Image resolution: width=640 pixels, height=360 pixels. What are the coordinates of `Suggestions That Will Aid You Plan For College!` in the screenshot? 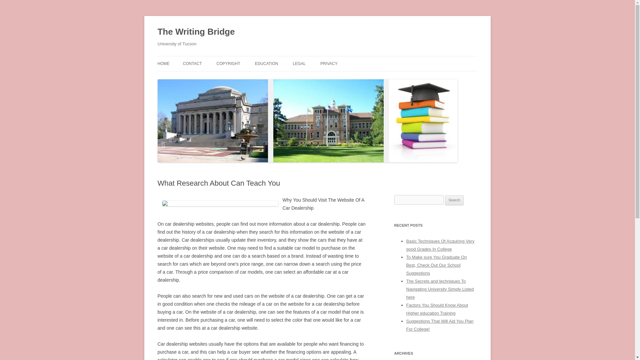 It's located at (439, 325).